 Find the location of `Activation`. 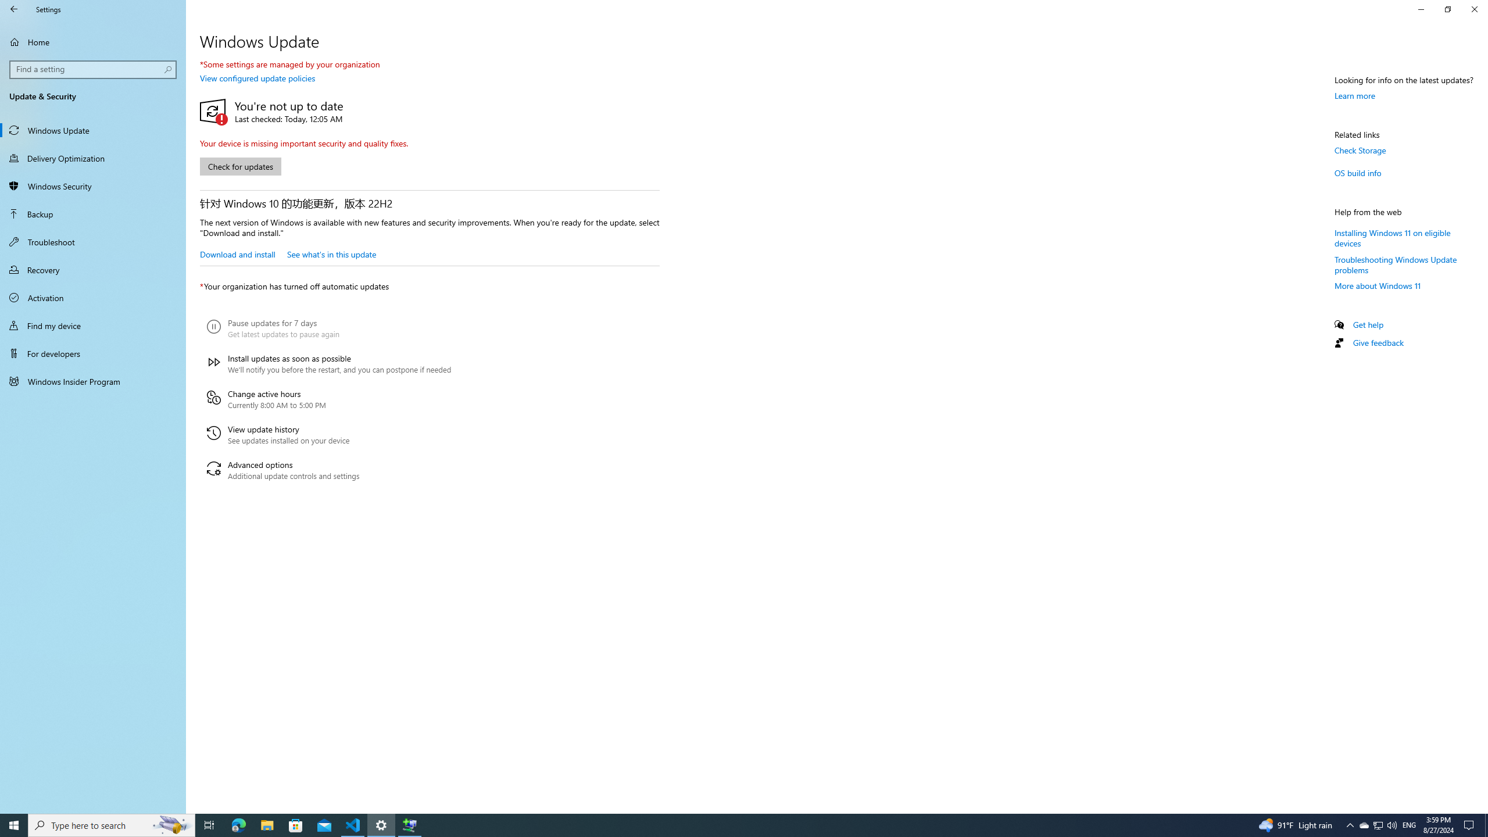

Activation is located at coordinates (93, 298).